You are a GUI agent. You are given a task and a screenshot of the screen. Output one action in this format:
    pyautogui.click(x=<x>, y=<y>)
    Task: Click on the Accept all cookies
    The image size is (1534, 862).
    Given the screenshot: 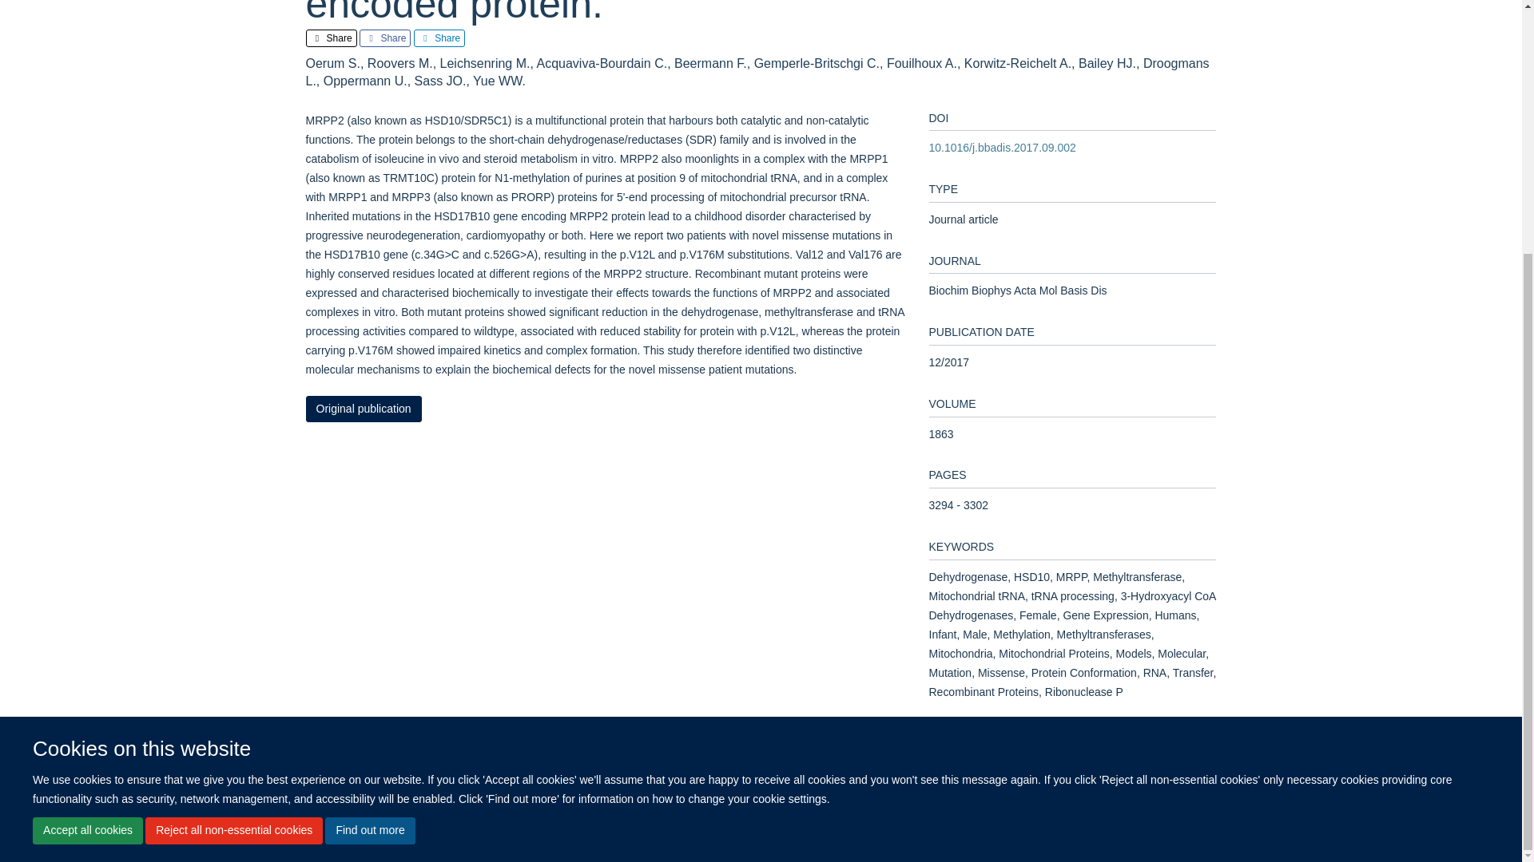 What is the action you would take?
    pyautogui.click(x=87, y=480)
    